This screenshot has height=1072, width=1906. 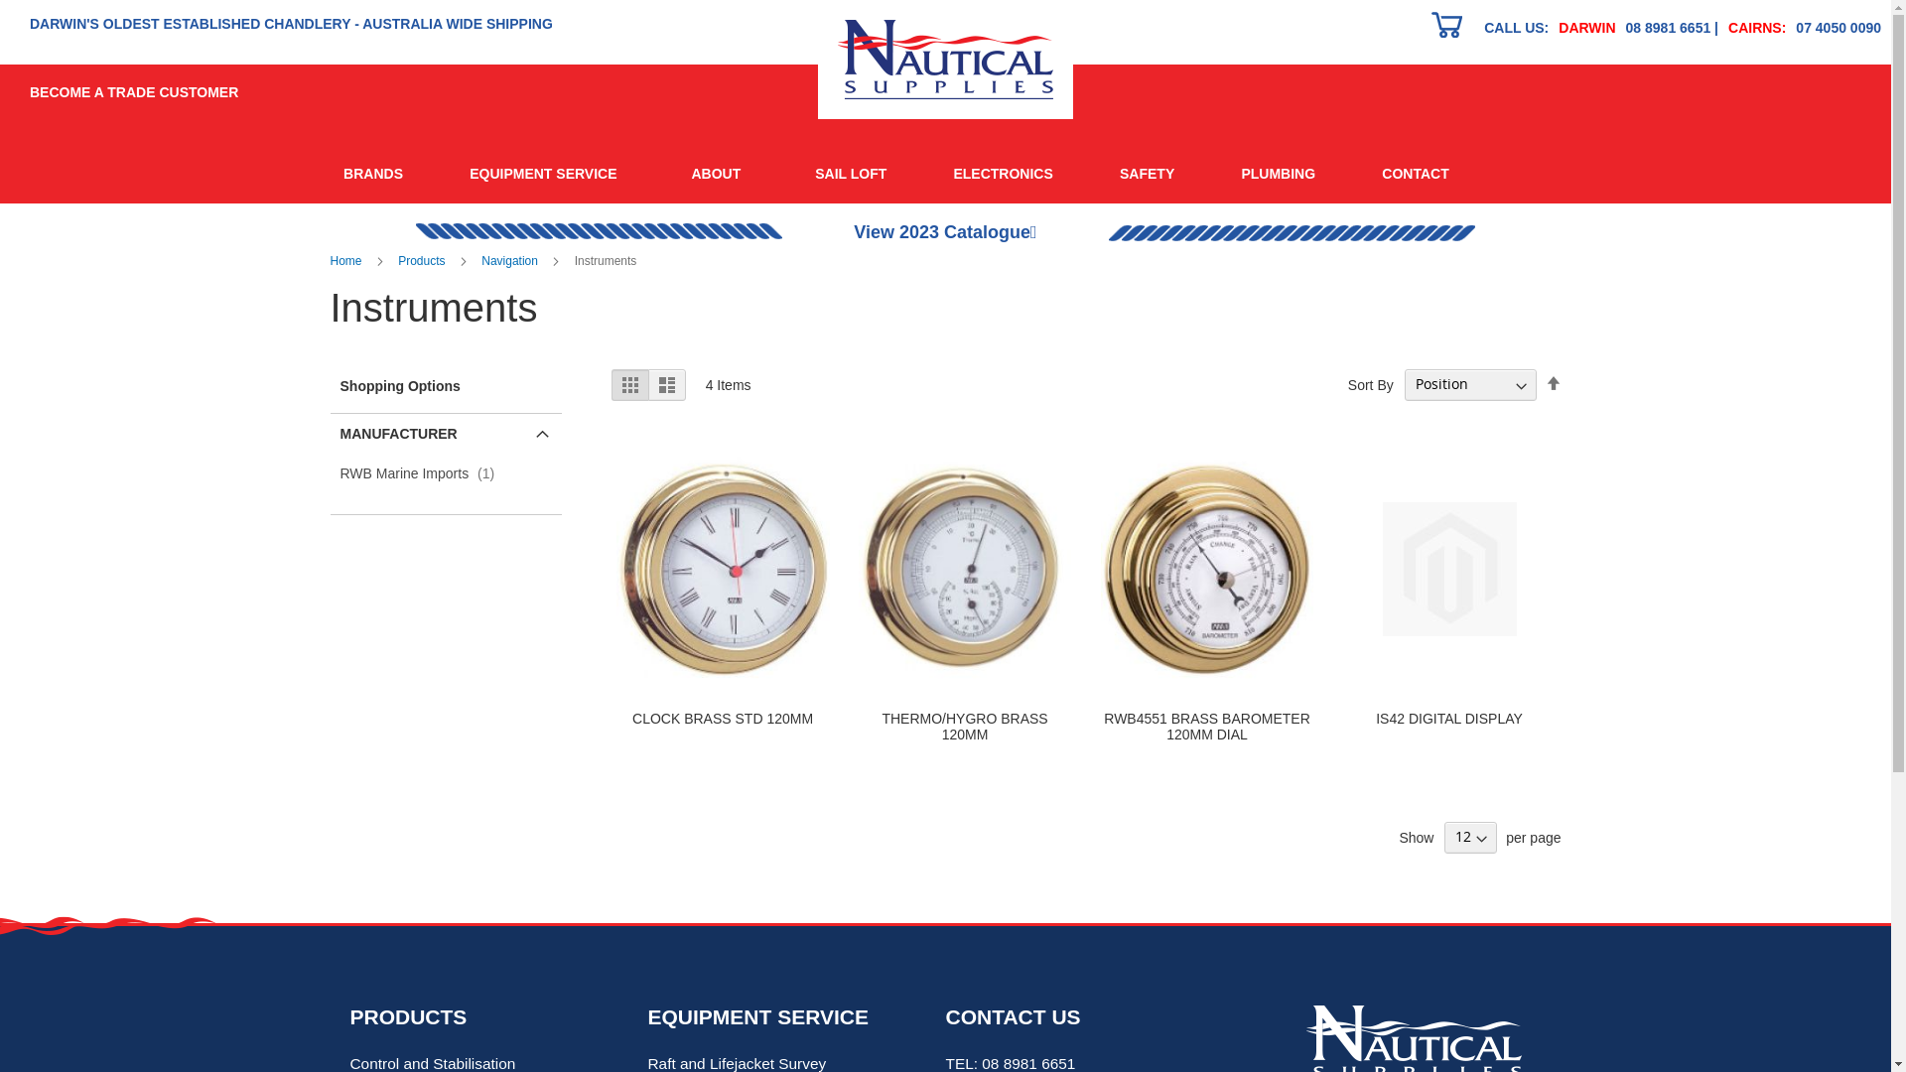 I want to click on EQUIPMENT SERVICE  , so click(x=548, y=174).